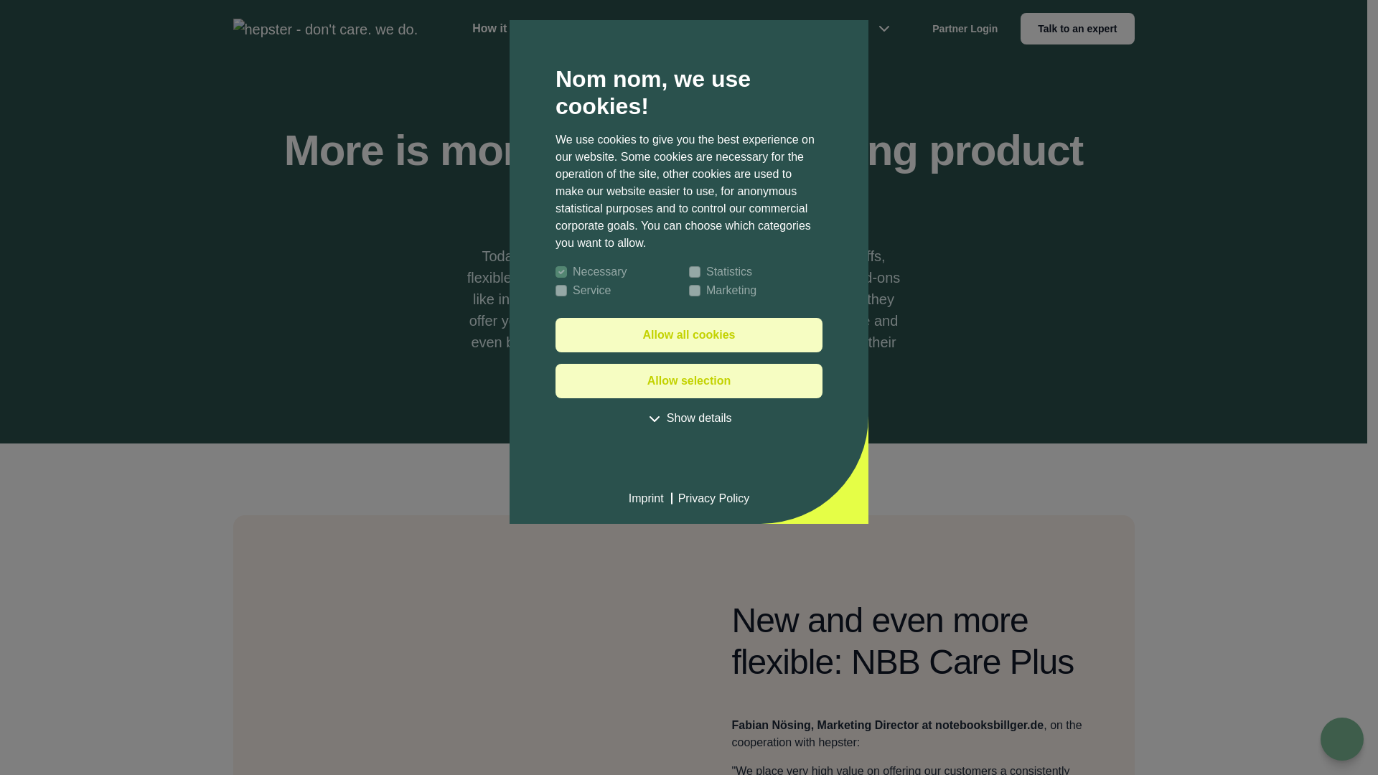  Describe the element at coordinates (689, 334) in the screenshot. I see `Insurance` at that location.